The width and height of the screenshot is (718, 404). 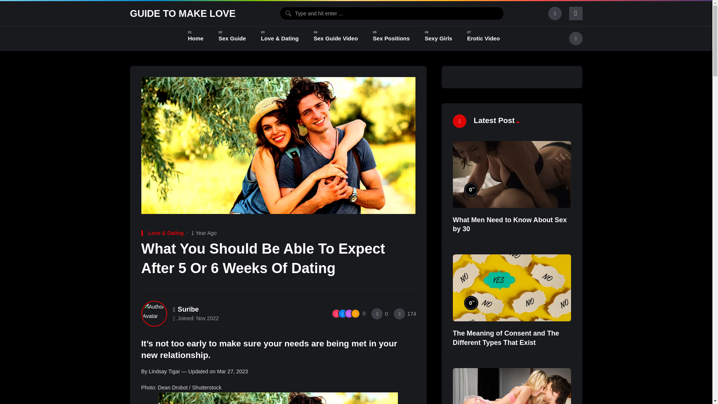 I want to click on Sex Guide, so click(x=232, y=39).